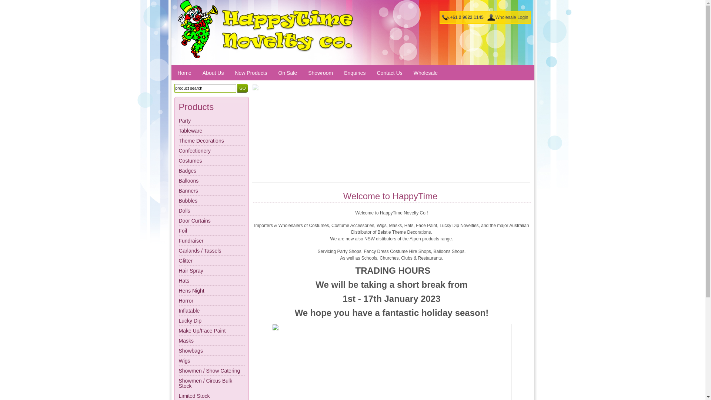 The image size is (711, 400). What do you see at coordinates (211, 100) in the screenshot?
I see `happytime` at bounding box center [211, 100].